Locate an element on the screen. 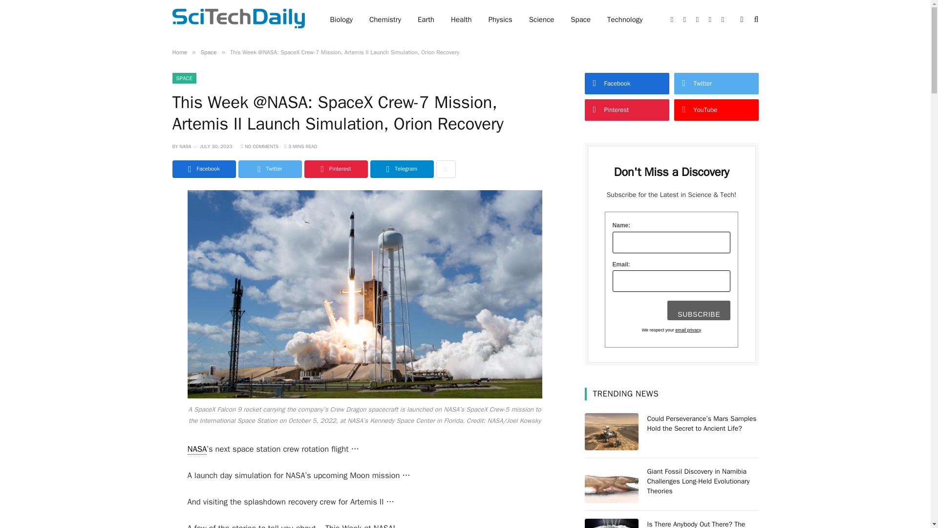  Biology is located at coordinates (341, 20).